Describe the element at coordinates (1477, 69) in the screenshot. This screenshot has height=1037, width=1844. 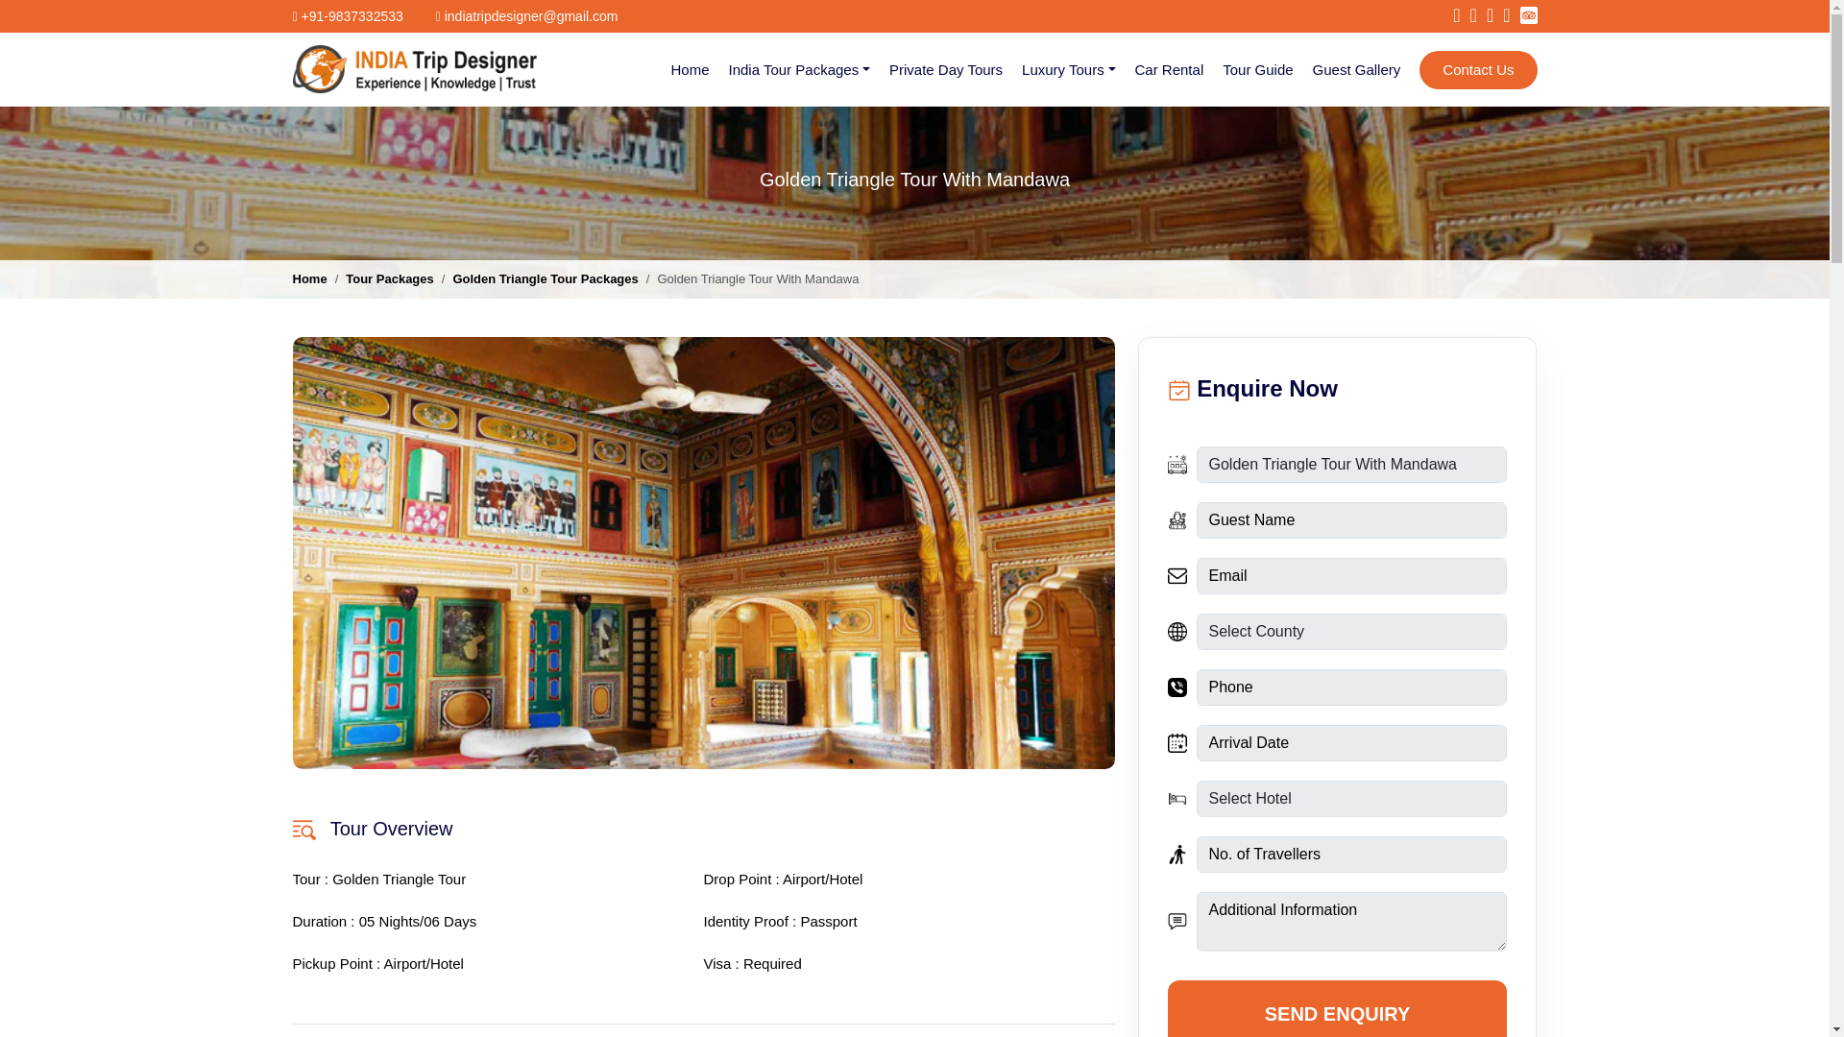
I see `Contact Us` at that location.